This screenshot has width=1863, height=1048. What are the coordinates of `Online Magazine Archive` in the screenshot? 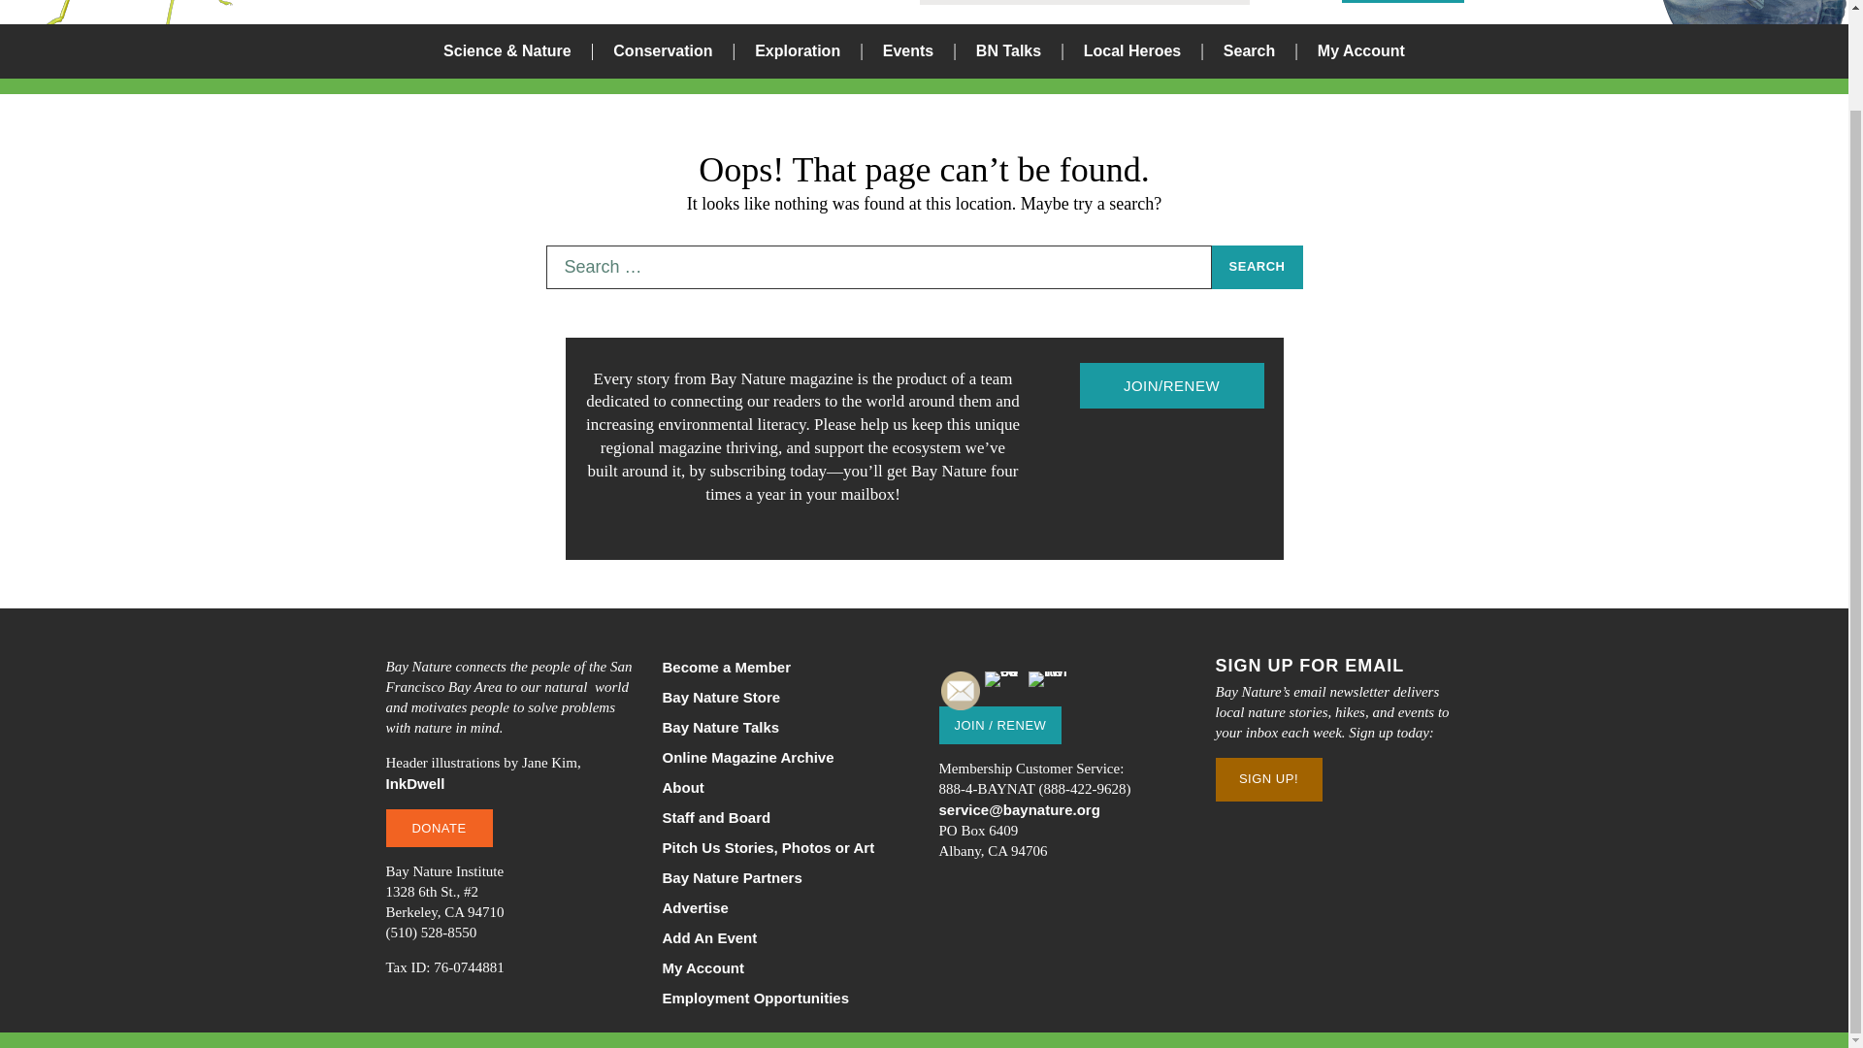 It's located at (784, 757).